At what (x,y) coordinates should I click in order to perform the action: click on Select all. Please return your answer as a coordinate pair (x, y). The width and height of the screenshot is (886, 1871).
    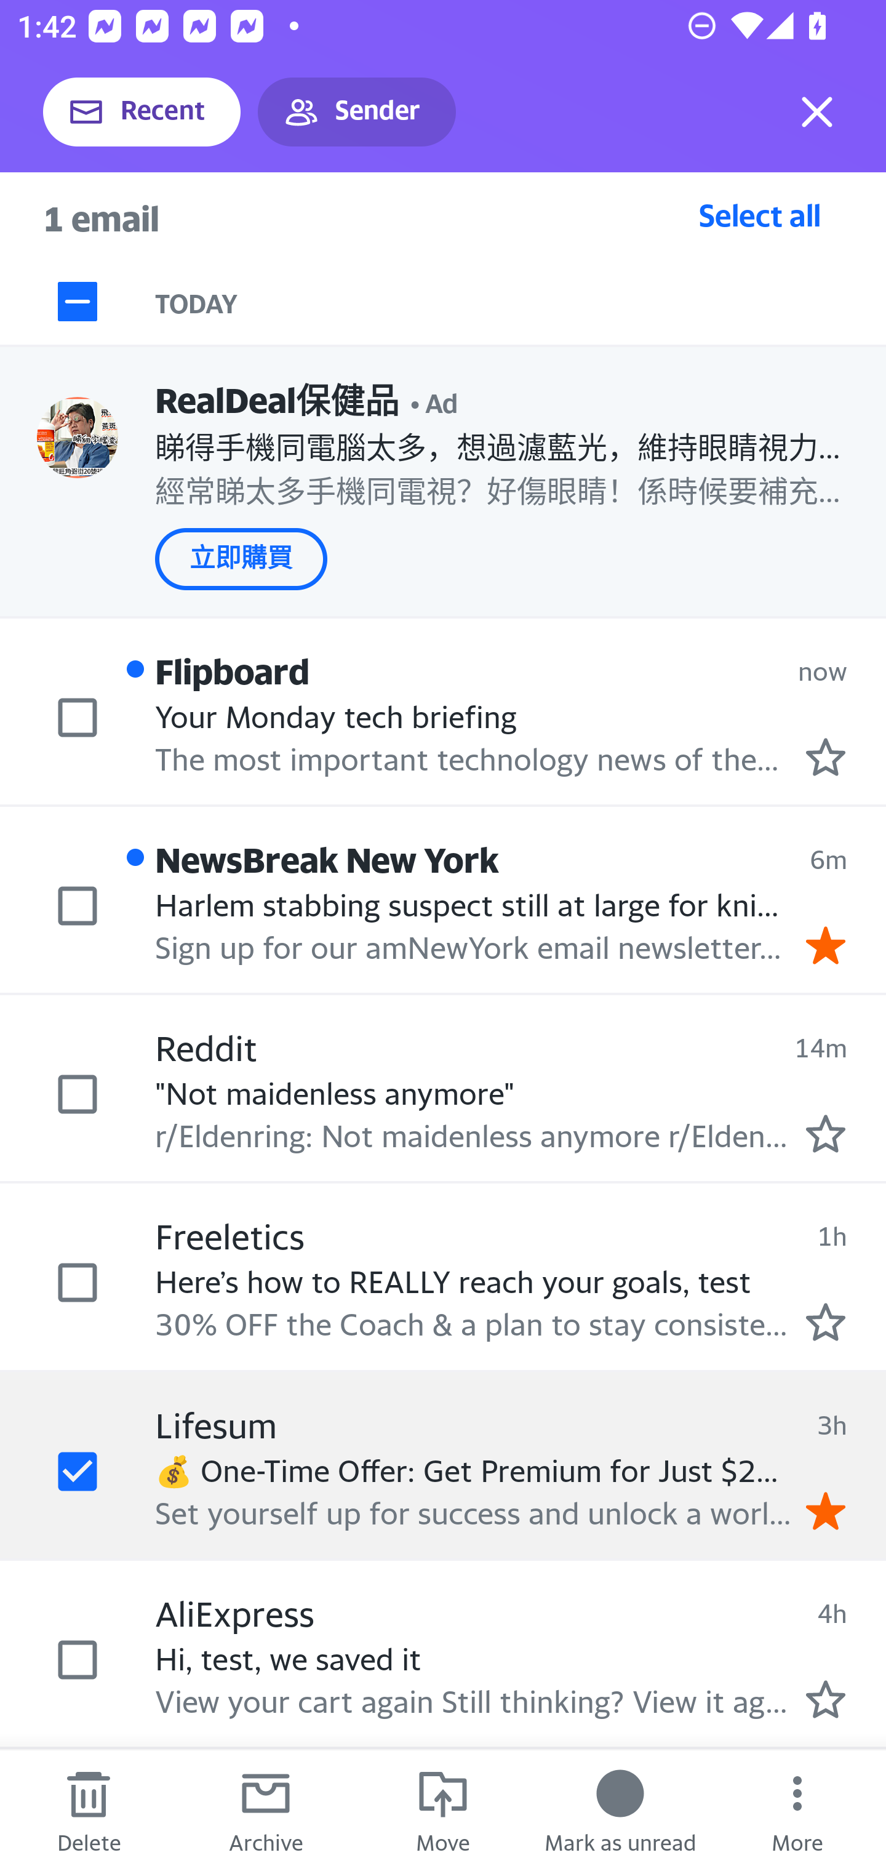
    Looking at the image, I should click on (760, 215).